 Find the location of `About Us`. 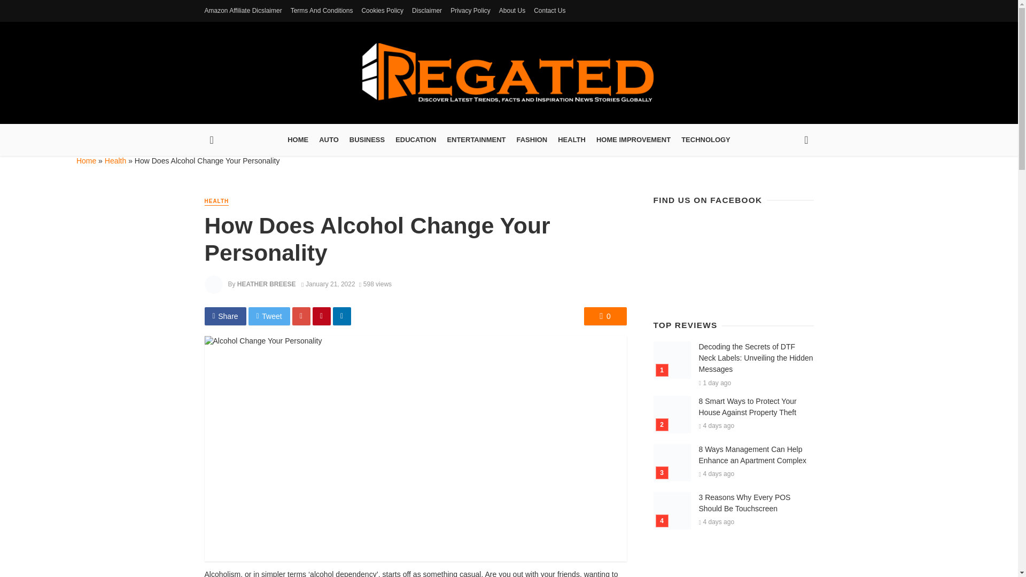

About Us is located at coordinates (512, 11).